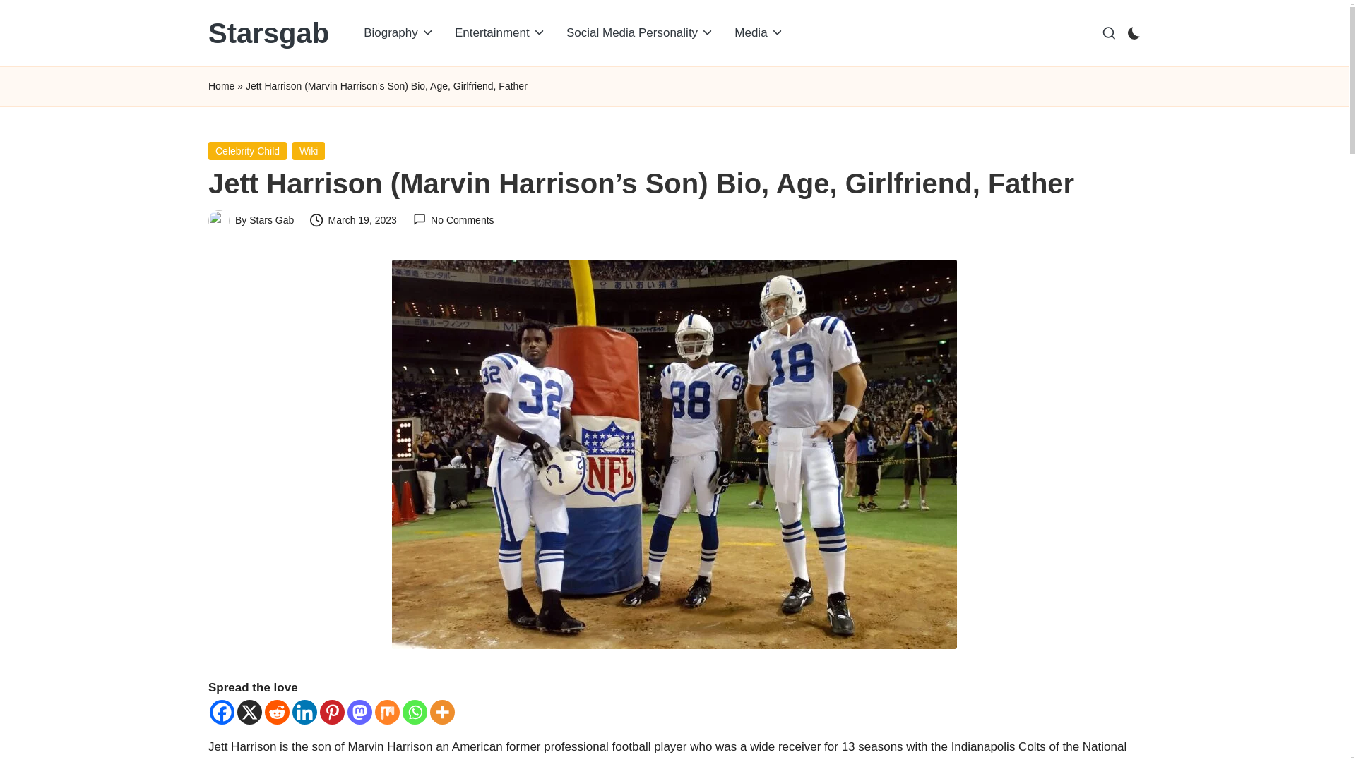  Describe the element at coordinates (500, 32) in the screenshot. I see `Entertainment` at that location.